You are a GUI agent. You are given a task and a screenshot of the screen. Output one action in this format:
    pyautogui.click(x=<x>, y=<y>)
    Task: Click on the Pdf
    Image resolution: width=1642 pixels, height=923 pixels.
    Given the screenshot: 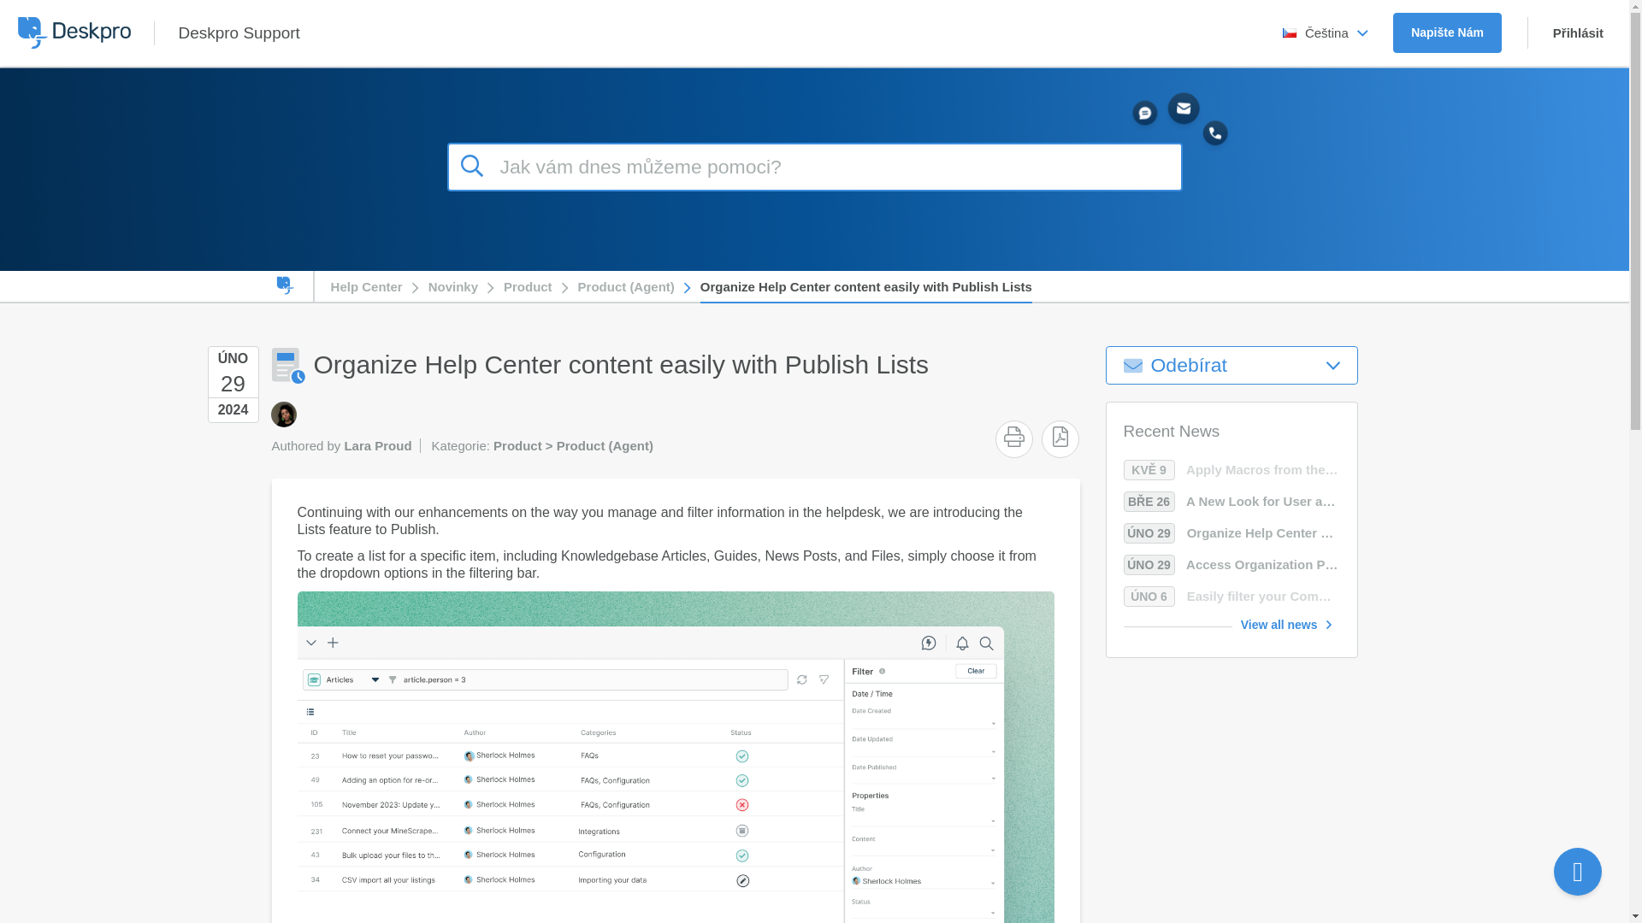 What is the action you would take?
    pyautogui.click(x=1060, y=436)
    